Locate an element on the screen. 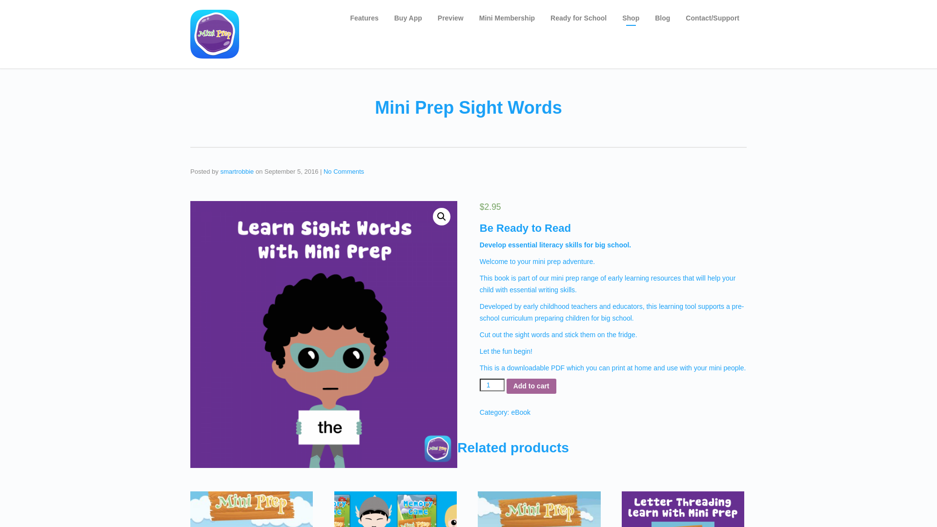  Buy App is located at coordinates (408, 18).